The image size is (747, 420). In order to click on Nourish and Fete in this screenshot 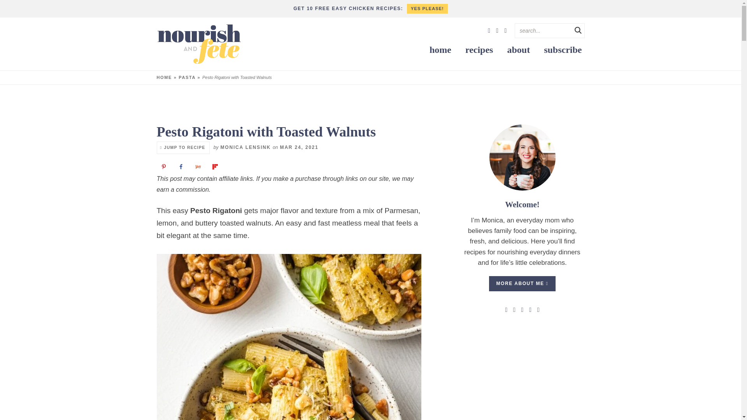, I will do `click(198, 44)`.